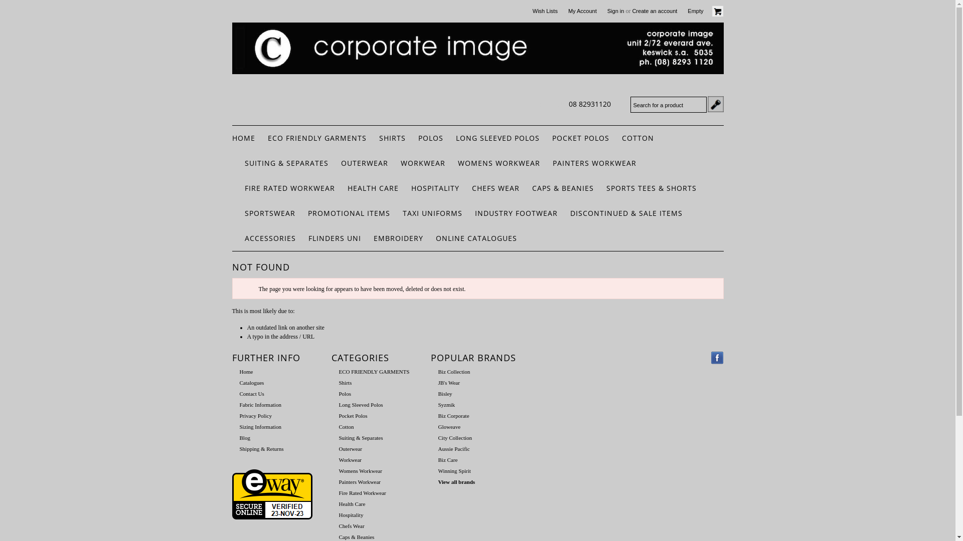 This screenshot has height=541, width=963. I want to click on Polos, so click(345, 394).